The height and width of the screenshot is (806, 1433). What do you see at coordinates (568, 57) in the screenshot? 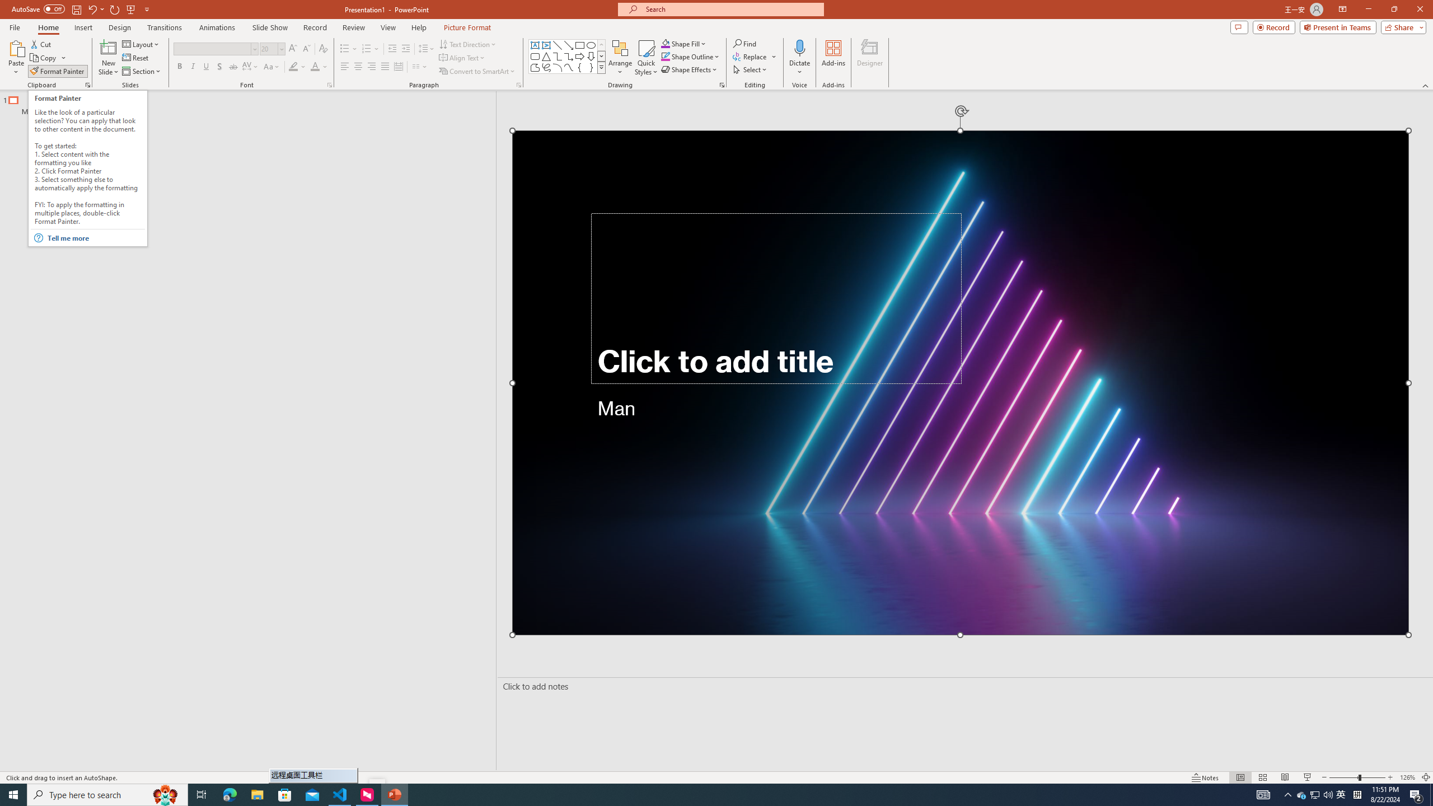
I see `AutomationID: ShapesInsertGallery` at bounding box center [568, 57].